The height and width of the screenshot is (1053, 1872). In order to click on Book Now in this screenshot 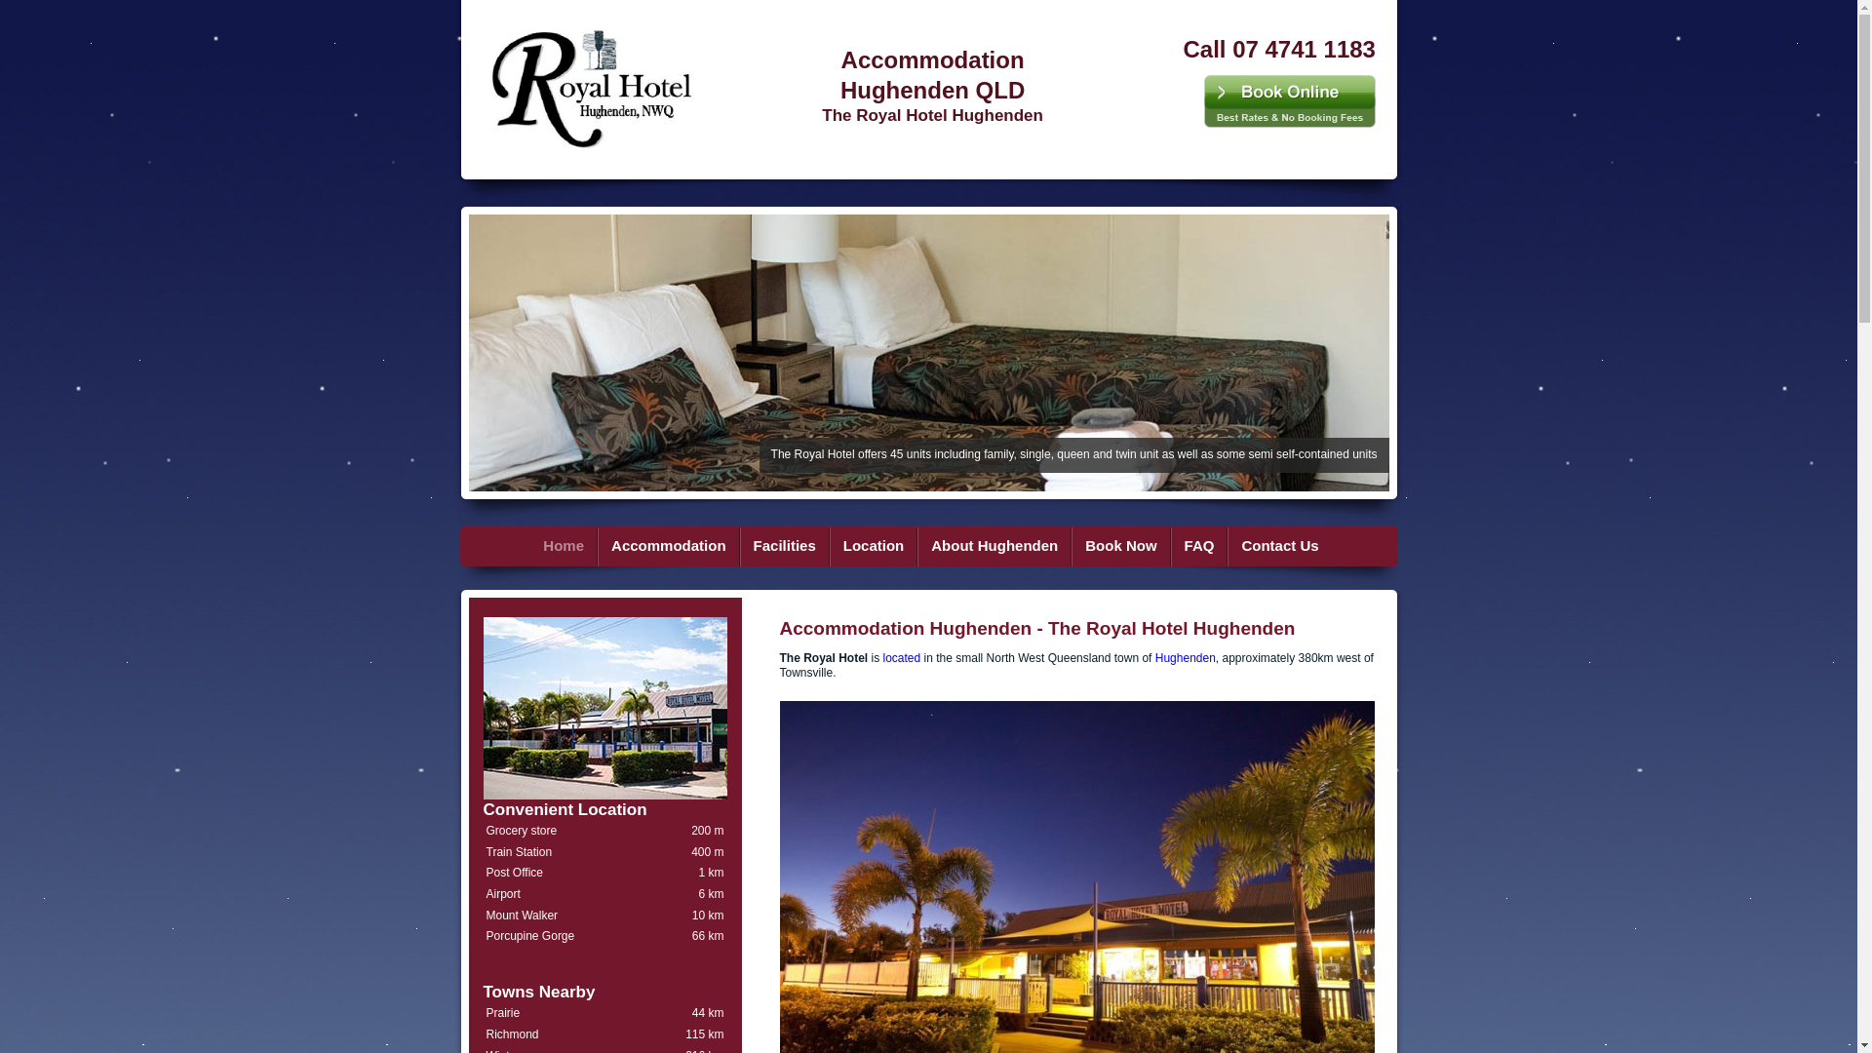, I will do `click(1121, 546)`.